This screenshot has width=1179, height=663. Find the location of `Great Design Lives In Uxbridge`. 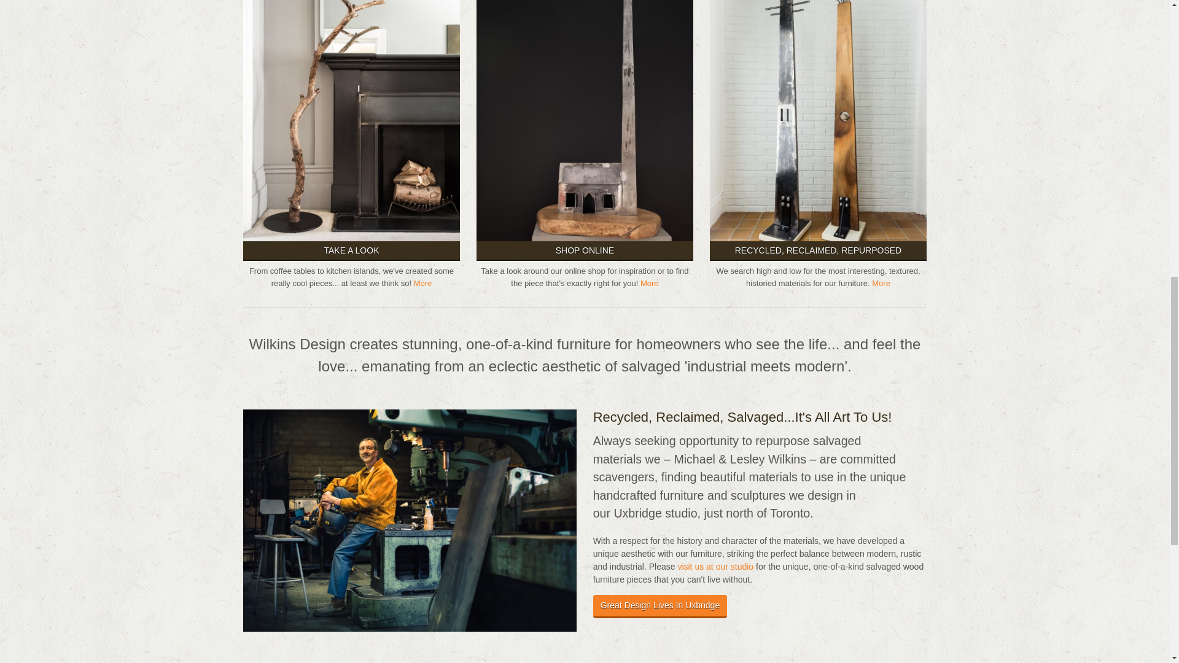

Great Design Lives In Uxbridge is located at coordinates (660, 606).